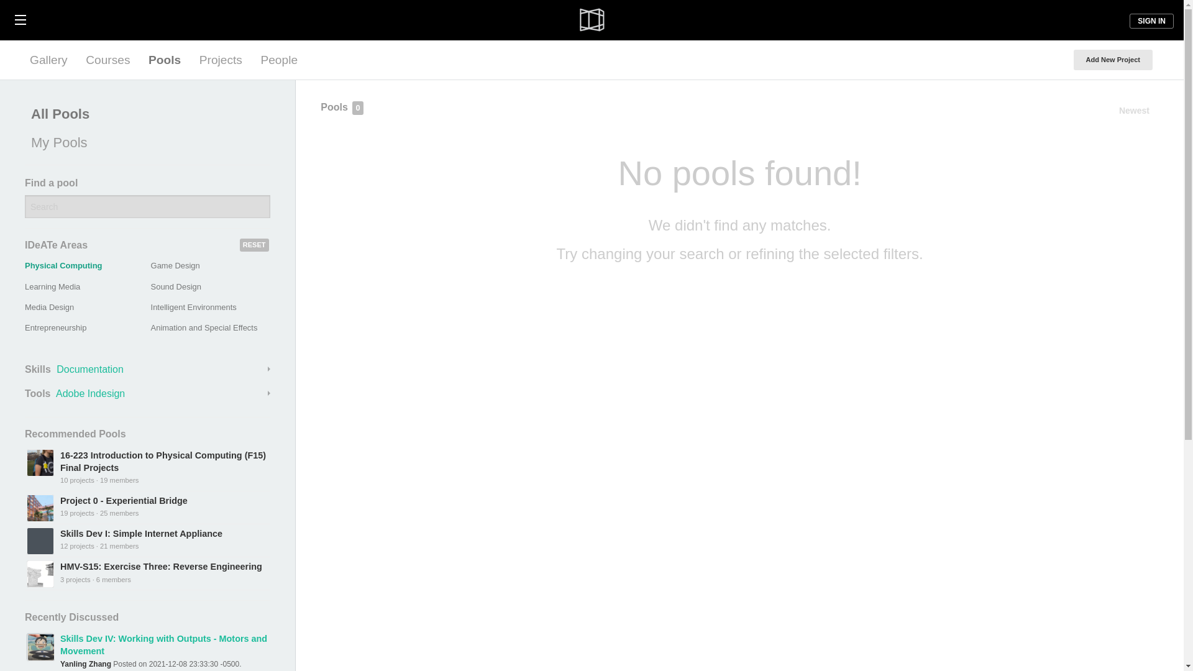  I want to click on Learning Media, so click(52, 286).